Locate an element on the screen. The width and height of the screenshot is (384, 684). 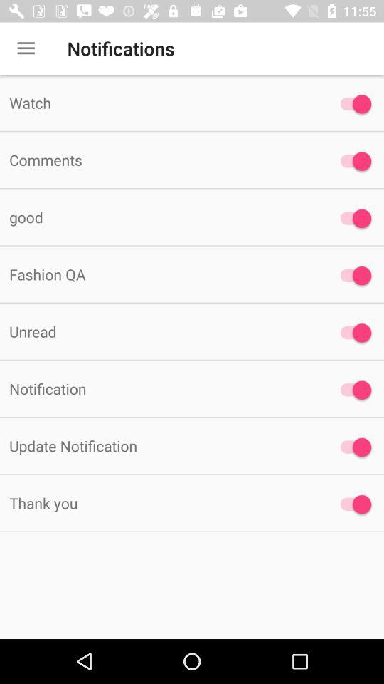
toggle notification on/off is located at coordinates (353, 390).